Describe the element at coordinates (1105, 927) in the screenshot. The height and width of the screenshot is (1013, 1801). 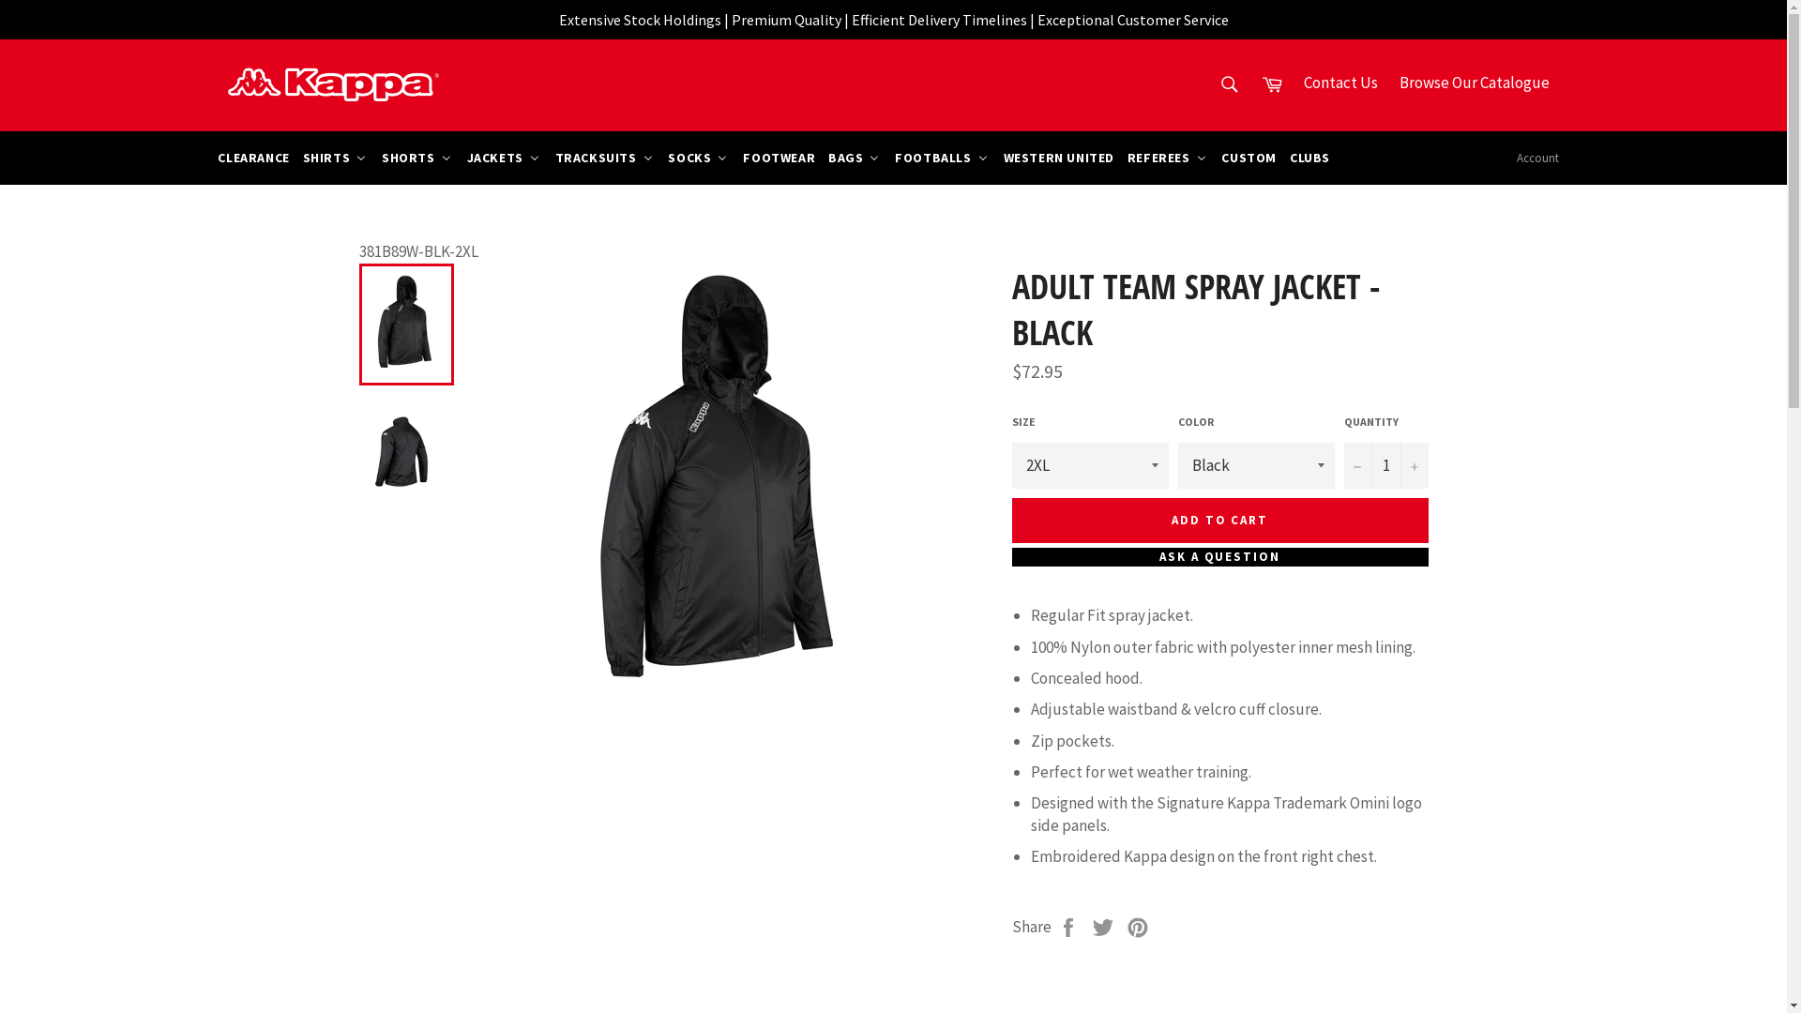
I see `Tweet` at that location.